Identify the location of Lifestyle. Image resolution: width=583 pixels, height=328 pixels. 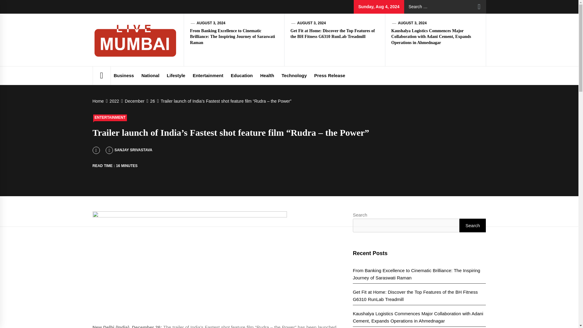
(176, 75).